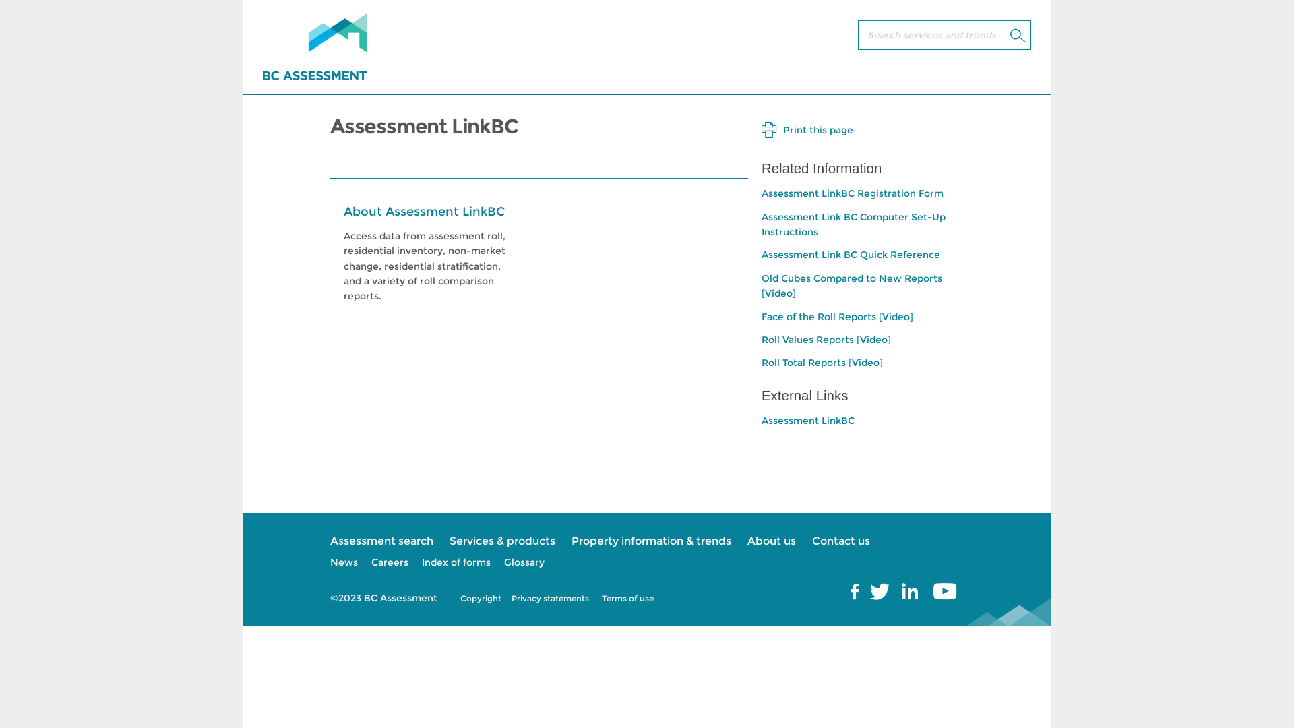 The width and height of the screenshot is (1294, 728). What do you see at coordinates (390, 562) in the screenshot?
I see `Careers` at bounding box center [390, 562].